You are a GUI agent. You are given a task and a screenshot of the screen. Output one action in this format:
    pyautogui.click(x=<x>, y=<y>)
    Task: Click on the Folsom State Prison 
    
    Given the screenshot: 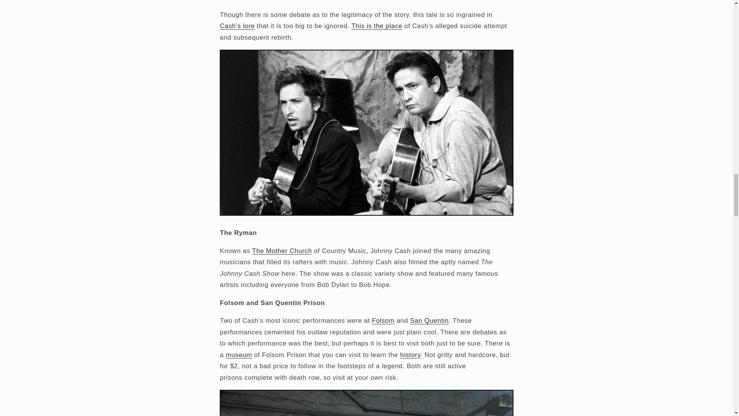 What is the action you would take?
    pyautogui.click(x=383, y=320)
    